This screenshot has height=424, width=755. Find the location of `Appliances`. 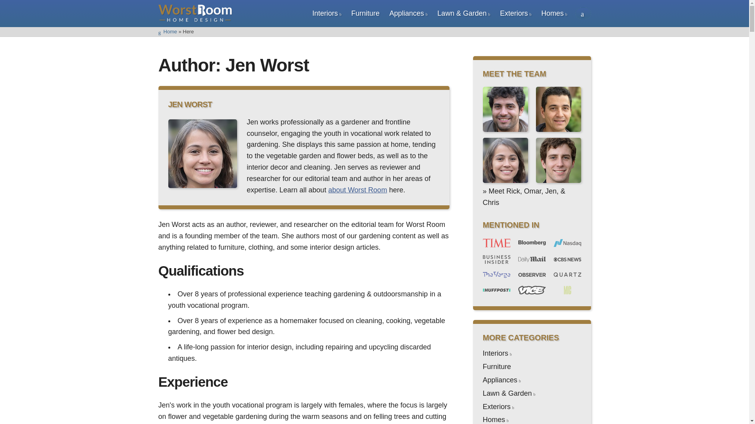

Appliances is located at coordinates (407, 13).